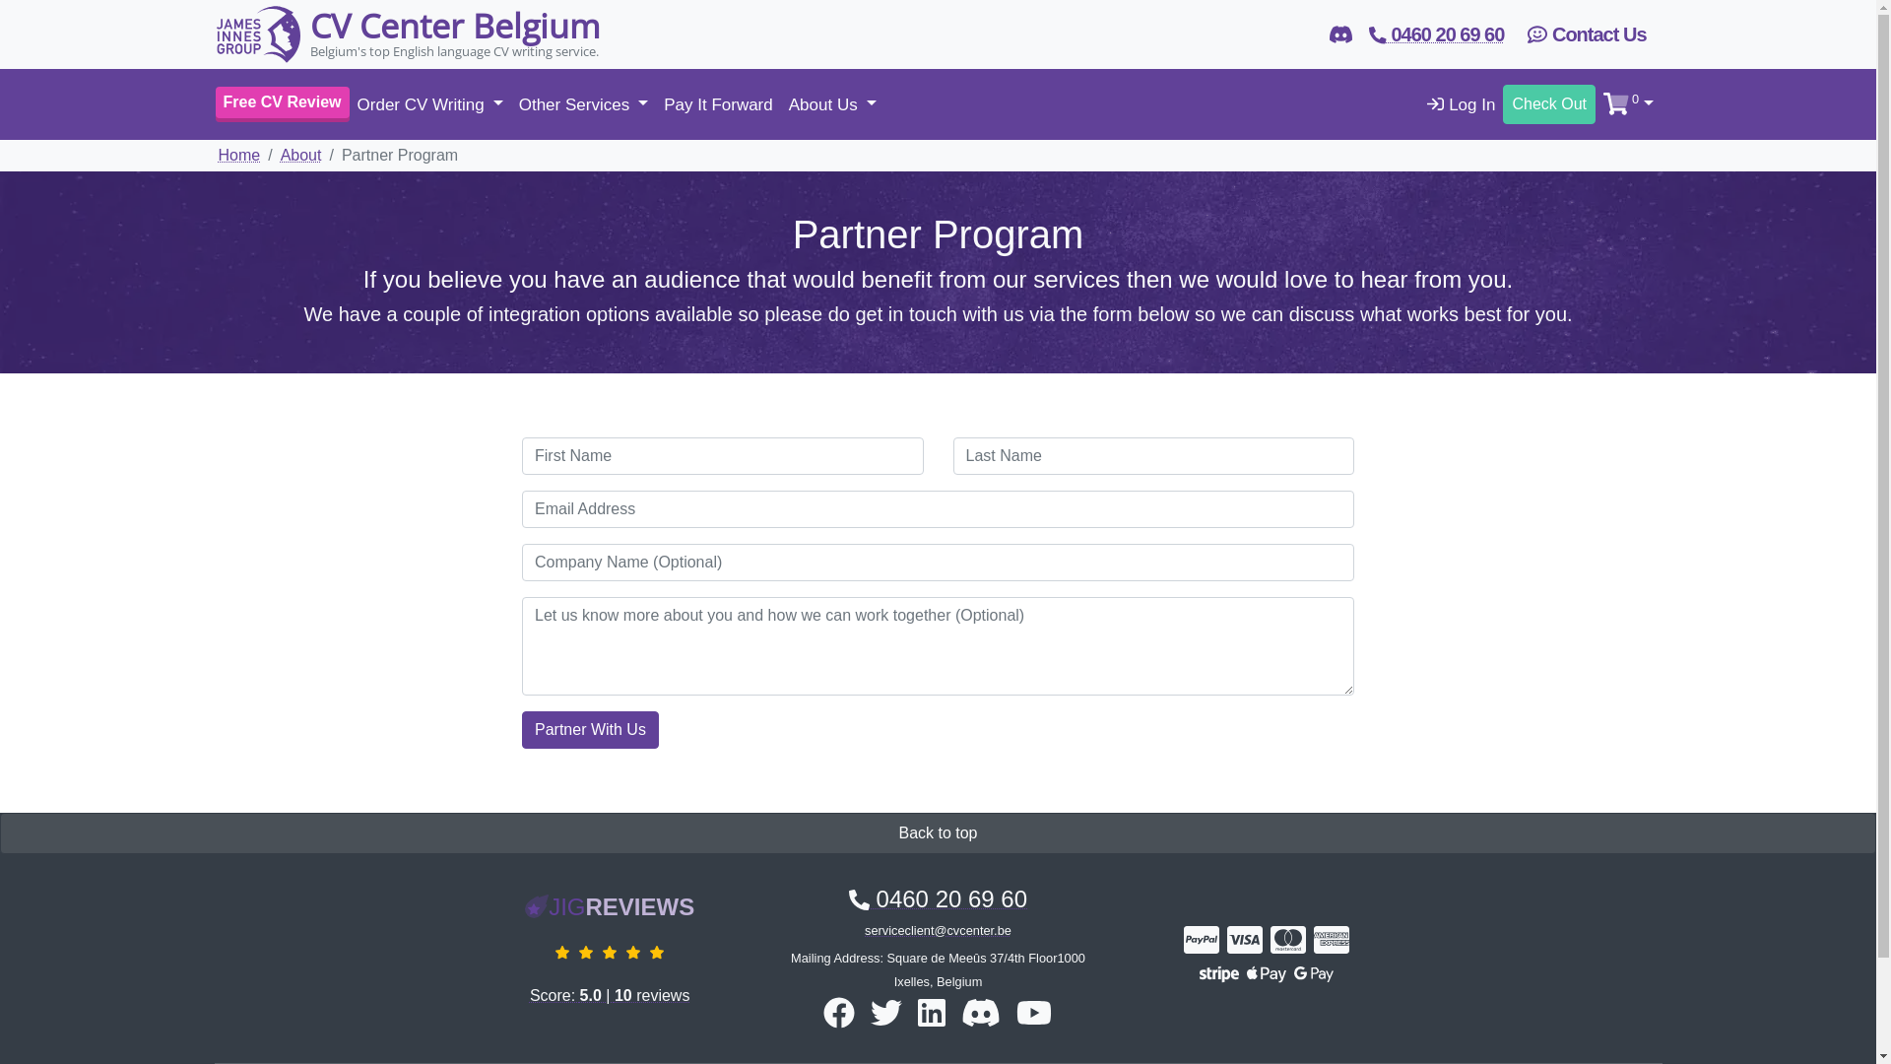 This screenshot has width=1891, height=1064. What do you see at coordinates (719, 105) in the screenshot?
I see `Pay It Forward` at bounding box center [719, 105].